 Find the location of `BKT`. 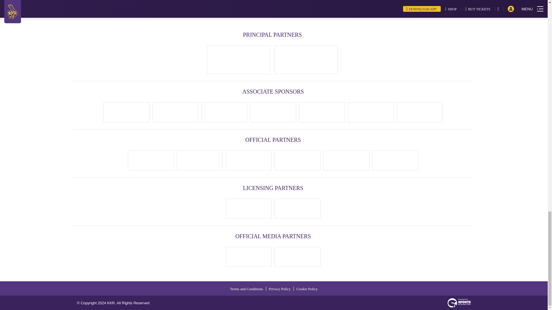

BKT is located at coordinates (306, 60).